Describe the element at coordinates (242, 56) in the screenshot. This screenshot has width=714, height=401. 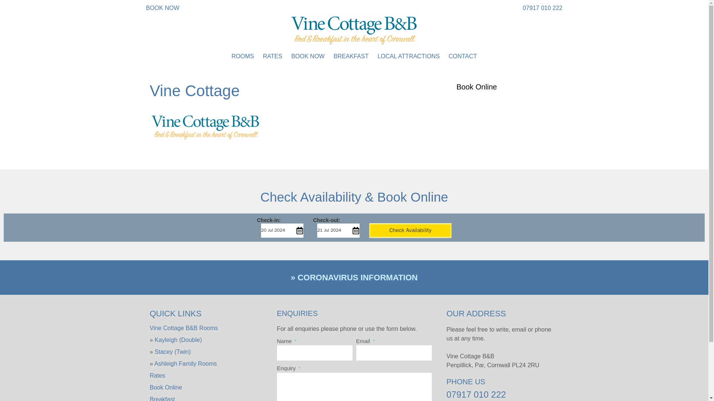
I see `ROOMS` at that location.